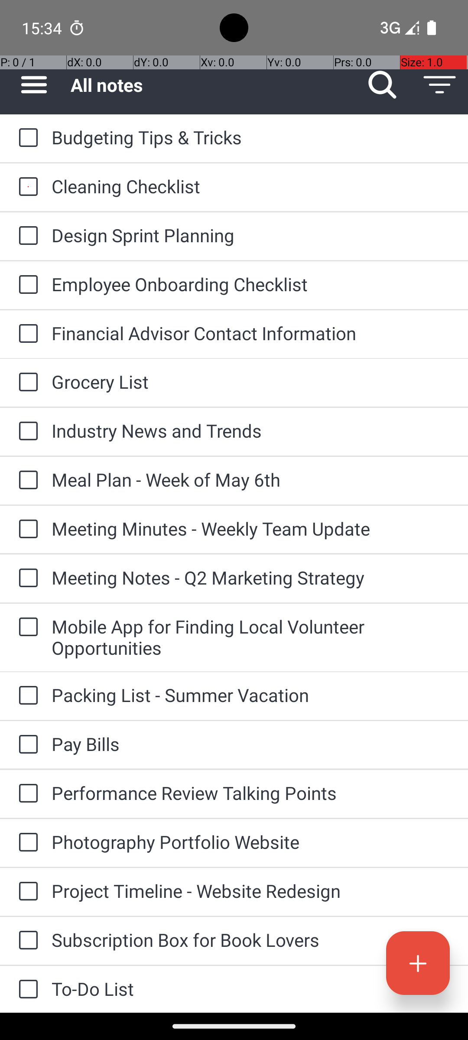 Image resolution: width=468 pixels, height=1040 pixels. Describe the element at coordinates (26, 794) in the screenshot. I see `to-do: Performance Review Talking Points` at that location.